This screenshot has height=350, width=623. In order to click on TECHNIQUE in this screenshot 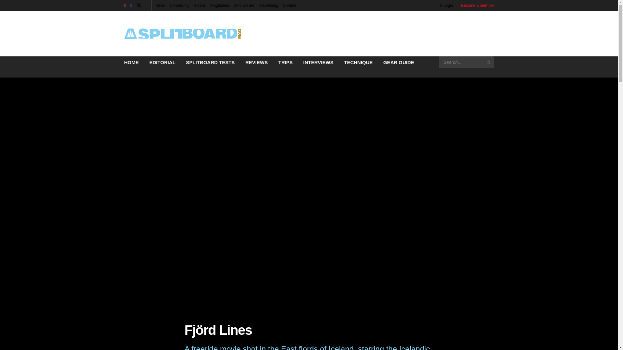, I will do `click(358, 62)`.